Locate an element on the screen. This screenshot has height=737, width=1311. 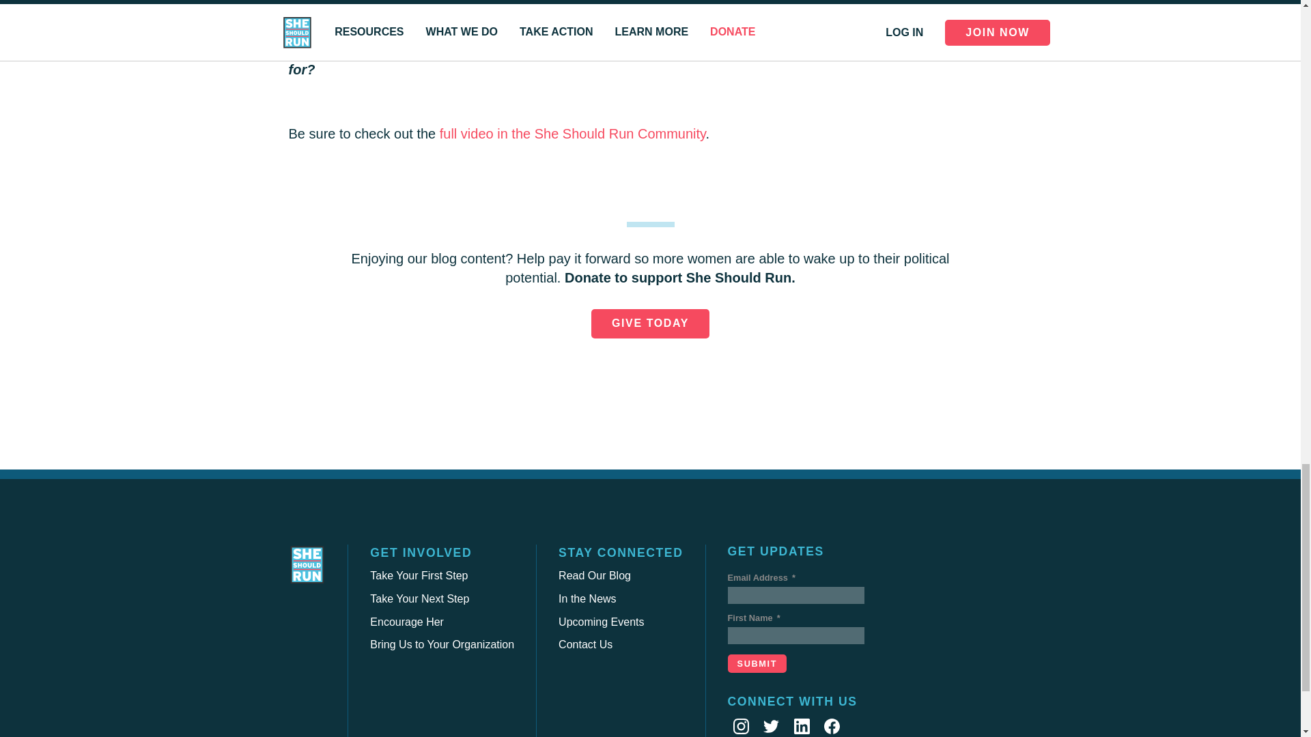
GET INVOLVED is located at coordinates (421, 553).